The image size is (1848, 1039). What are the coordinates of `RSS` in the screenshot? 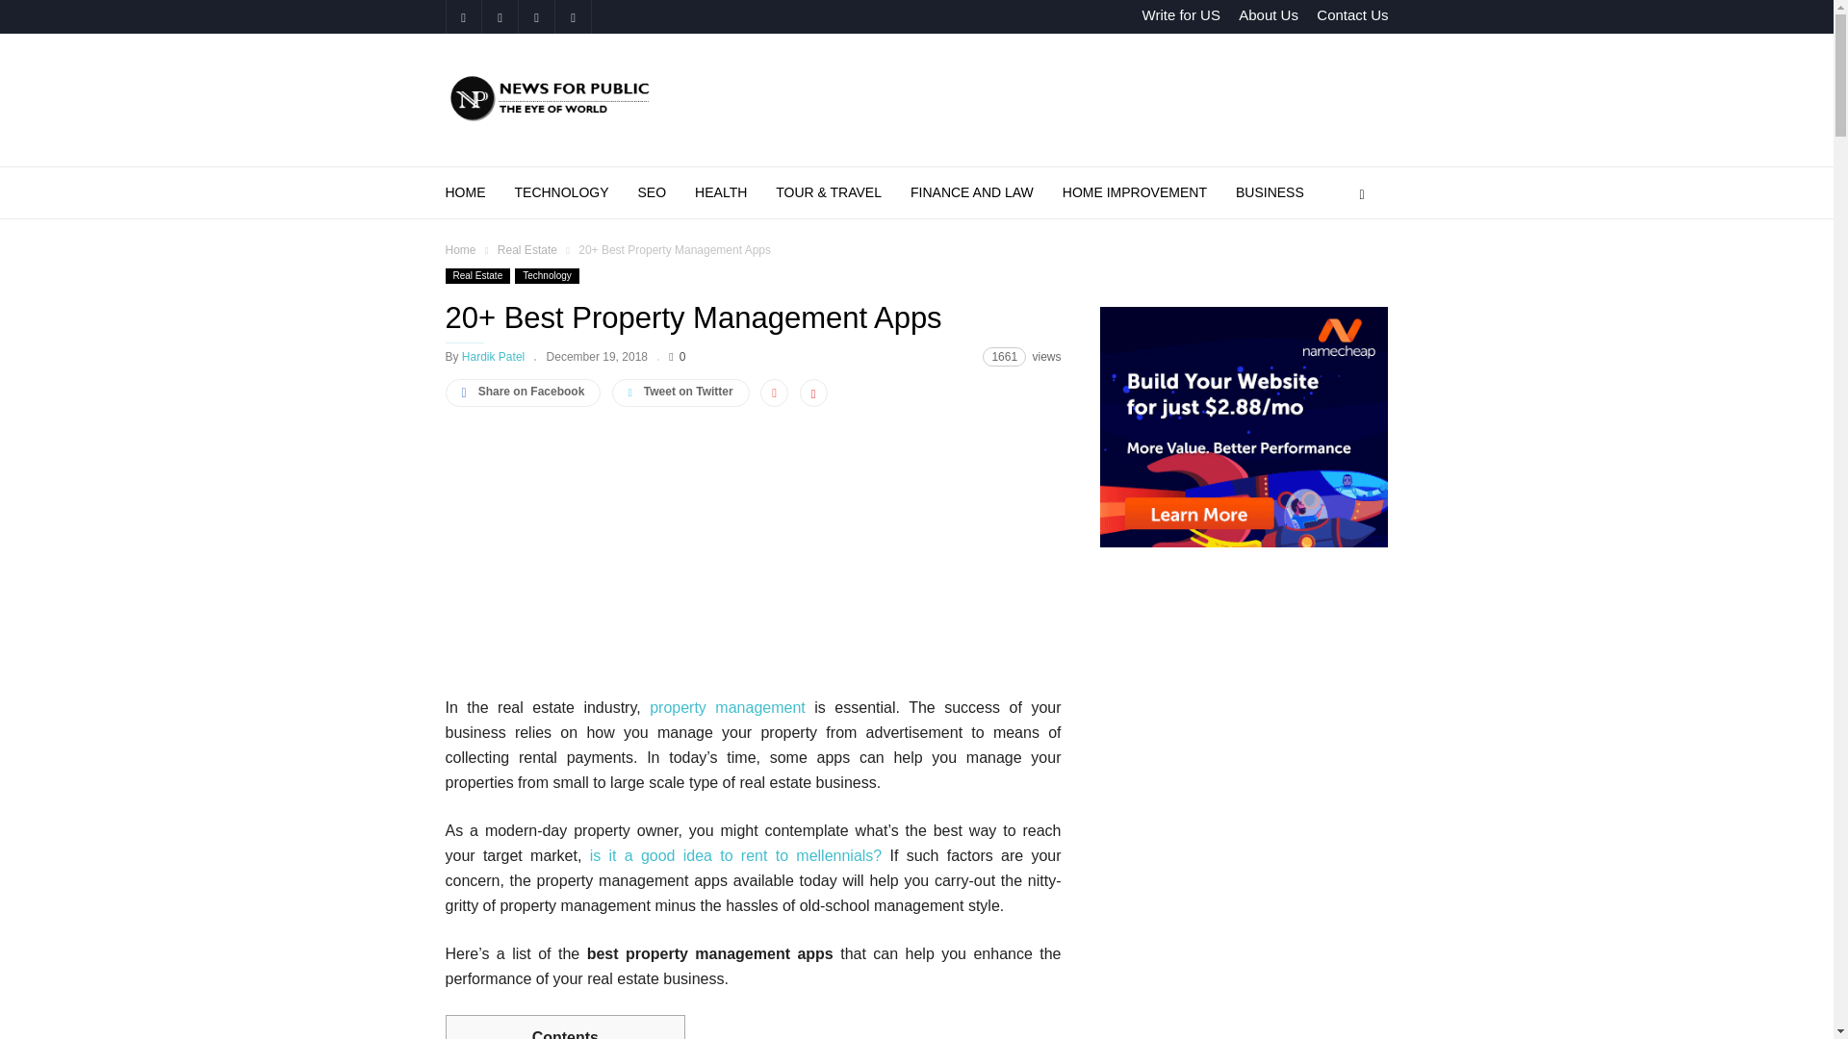 It's located at (535, 16).